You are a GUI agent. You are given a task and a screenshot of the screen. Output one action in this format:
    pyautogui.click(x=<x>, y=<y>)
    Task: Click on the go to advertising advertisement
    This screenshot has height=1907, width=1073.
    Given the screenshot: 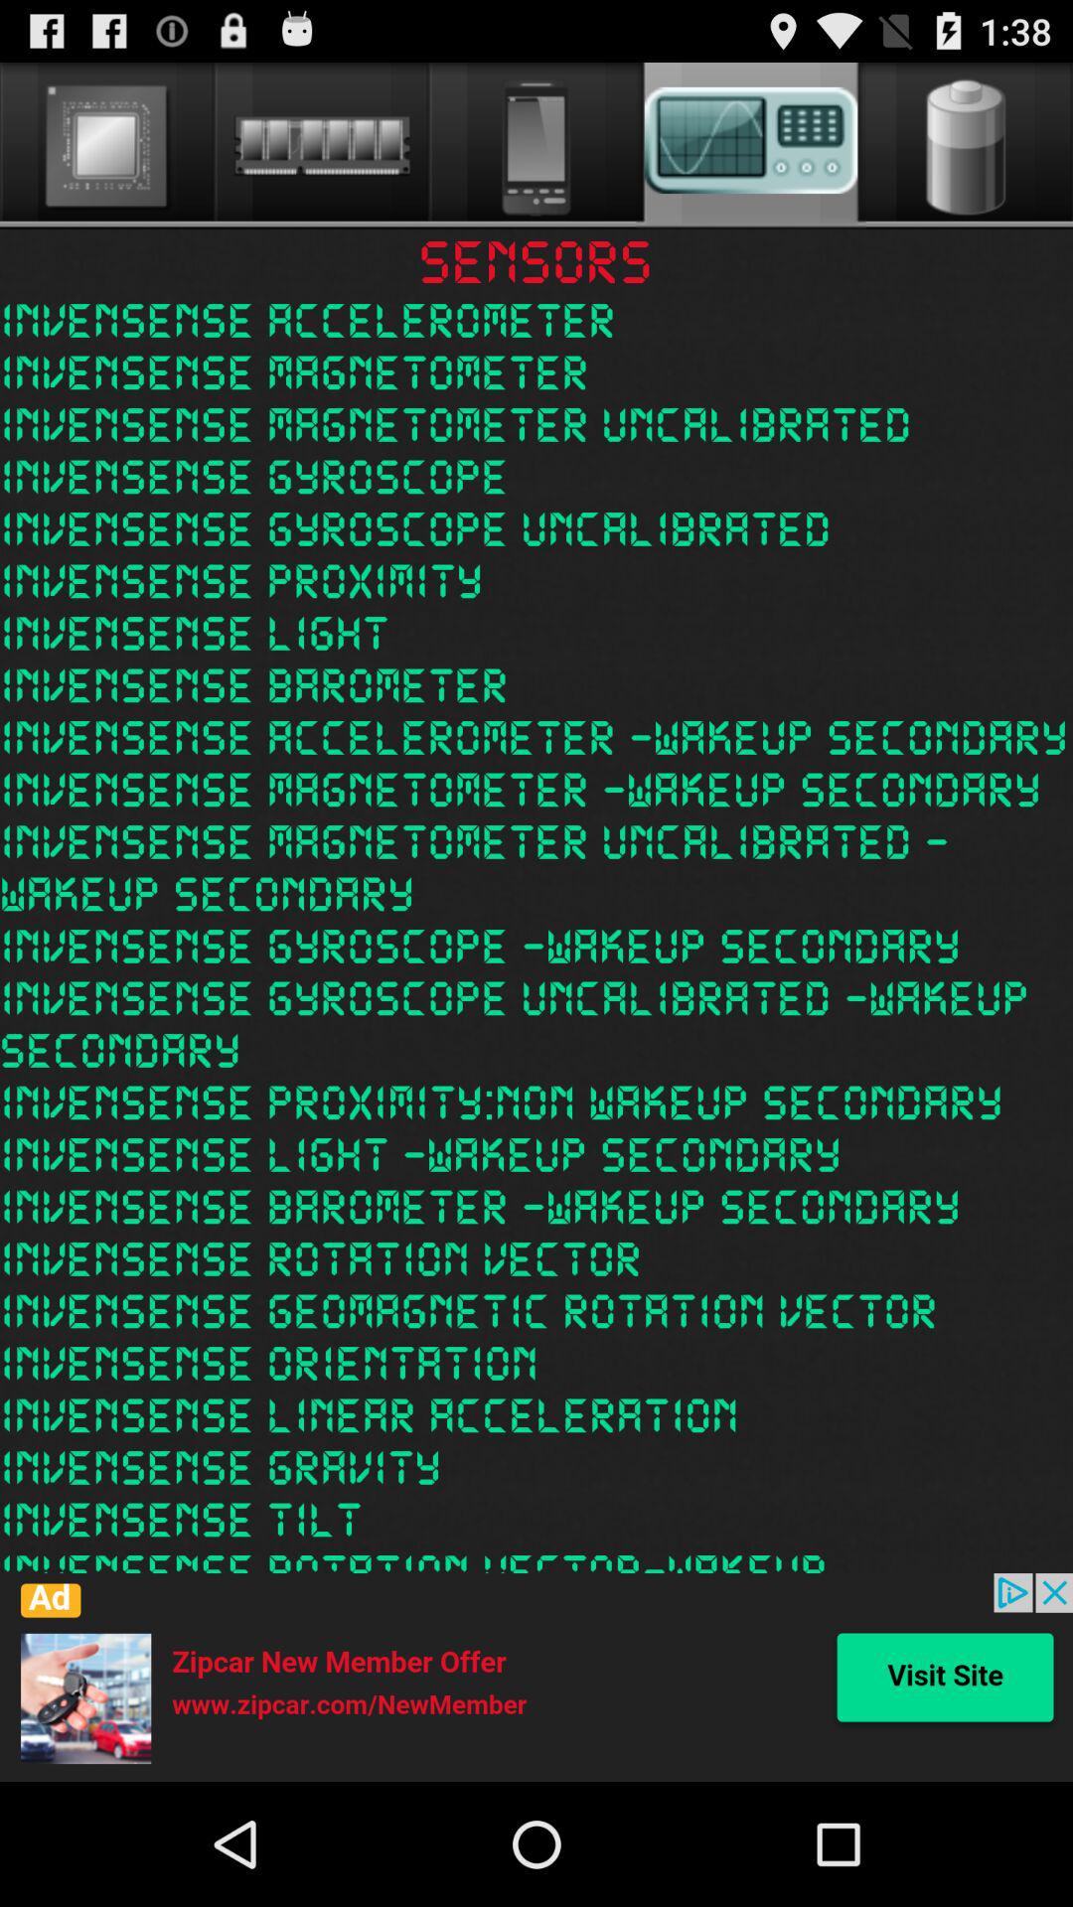 What is the action you would take?
    pyautogui.click(x=536, y=1678)
    